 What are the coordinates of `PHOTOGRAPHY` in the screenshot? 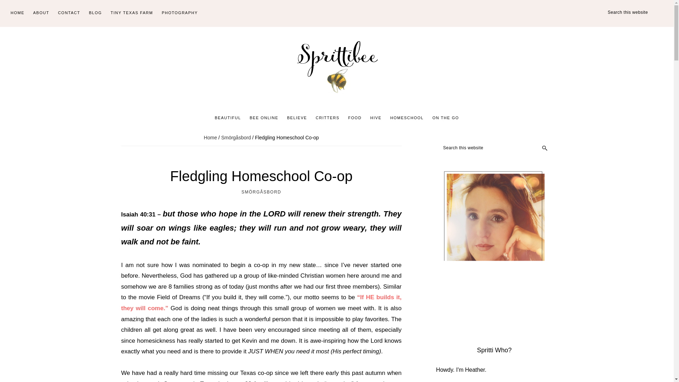 It's located at (180, 13).